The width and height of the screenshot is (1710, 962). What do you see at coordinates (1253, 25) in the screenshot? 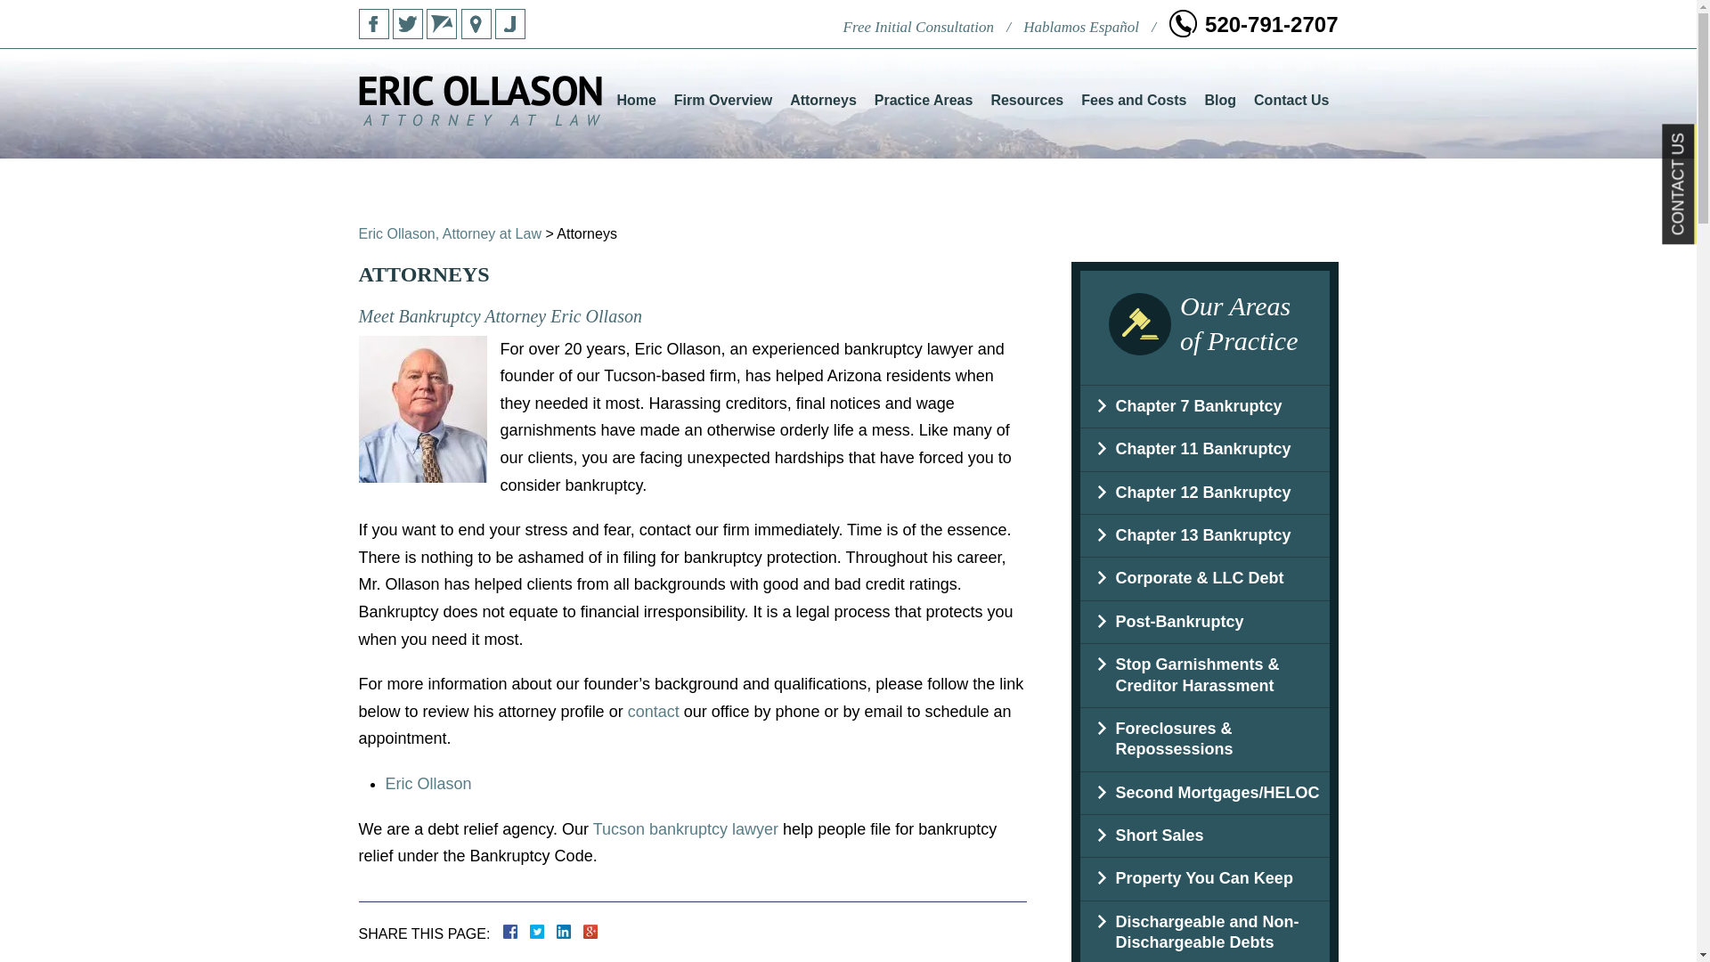
I see `520-791-2707` at bounding box center [1253, 25].